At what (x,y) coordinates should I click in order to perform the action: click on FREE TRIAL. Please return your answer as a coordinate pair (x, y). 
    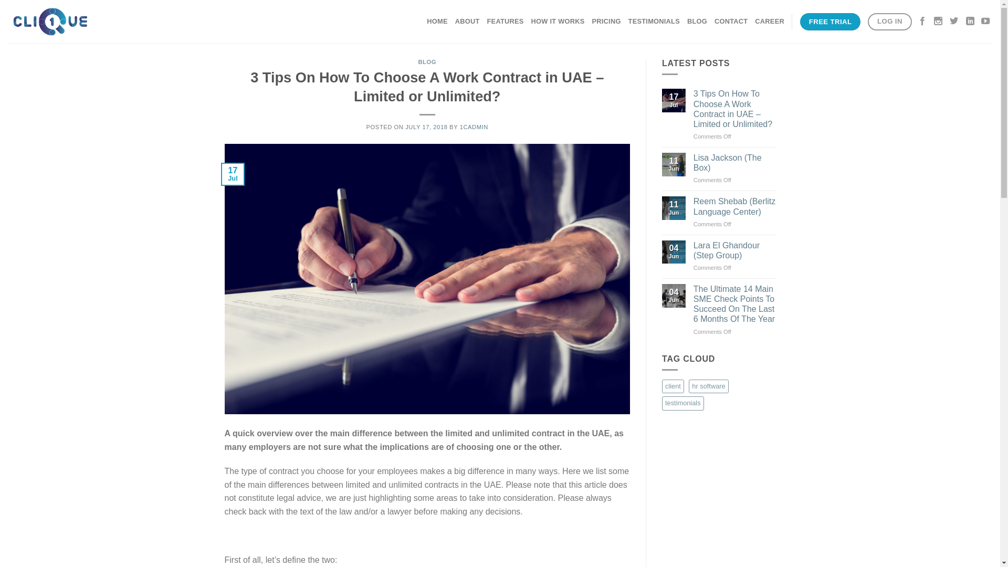
    Looking at the image, I should click on (831, 22).